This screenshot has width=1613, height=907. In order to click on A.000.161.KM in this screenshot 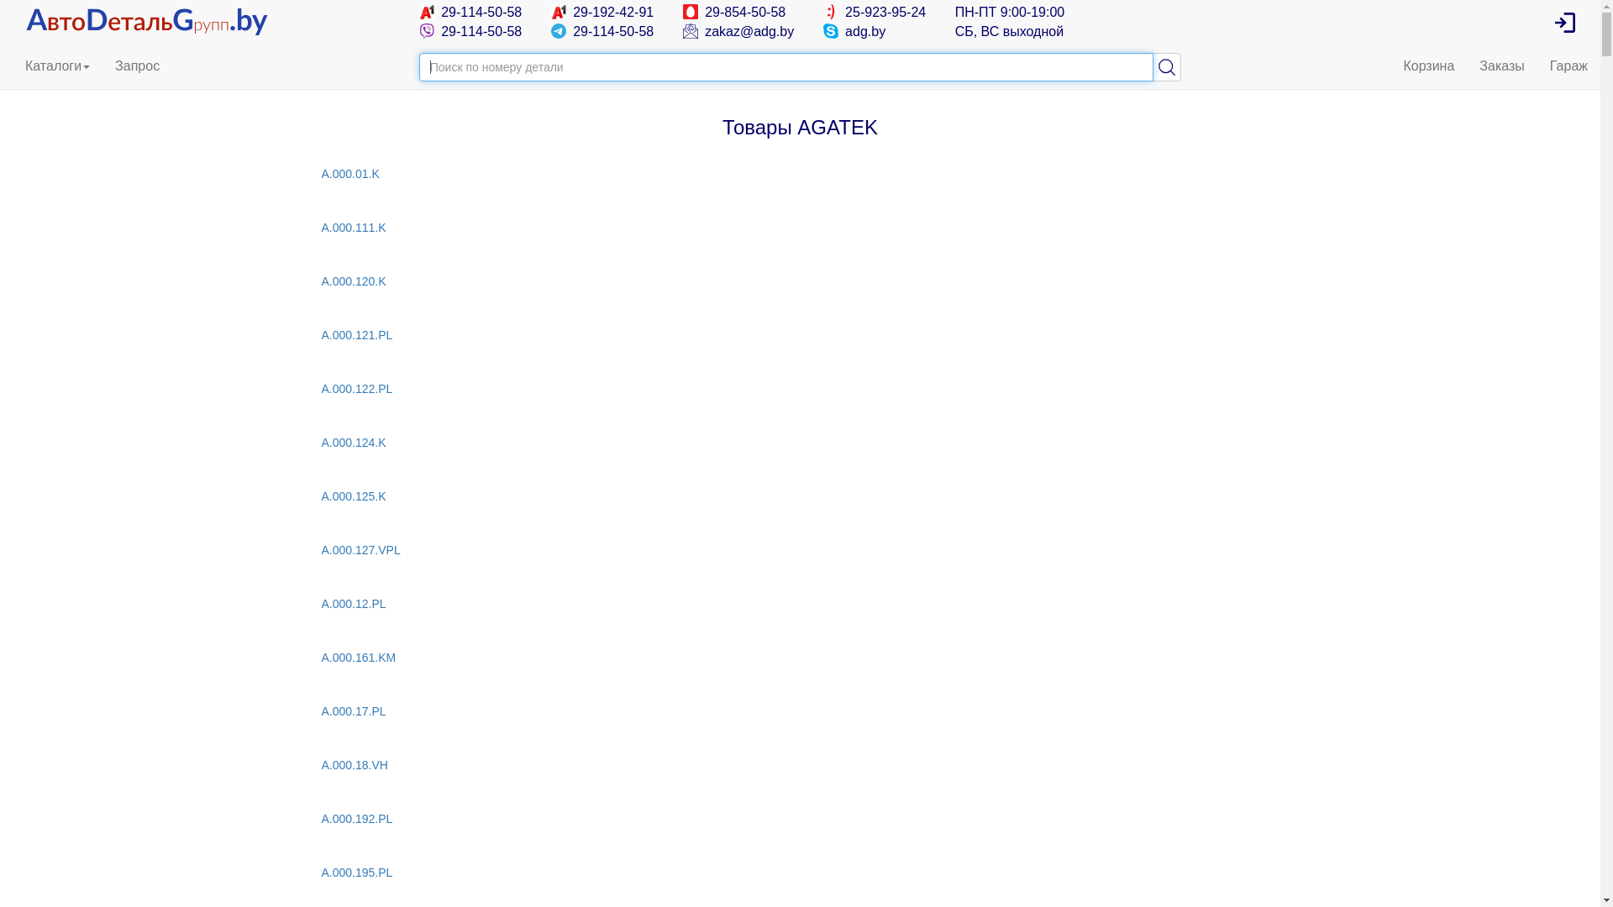, I will do `click(800, 657)`.